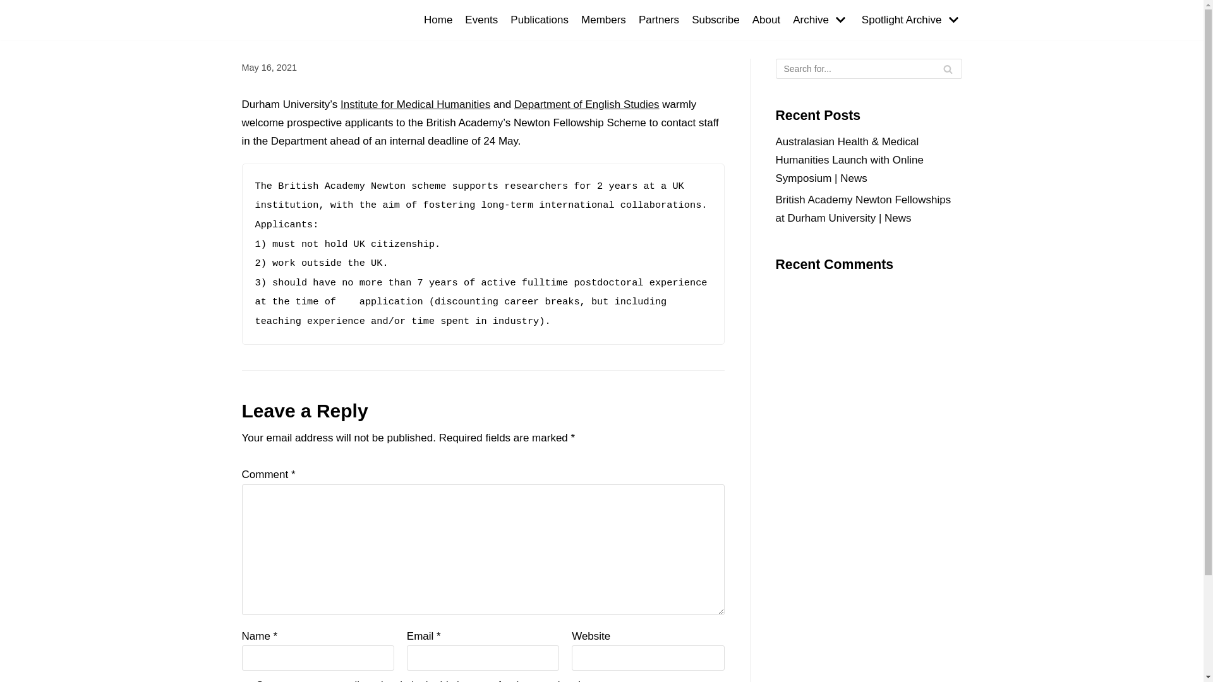  Describe the element at coordinates (540, 20) in the screenshot. I see `Publications` at that location.